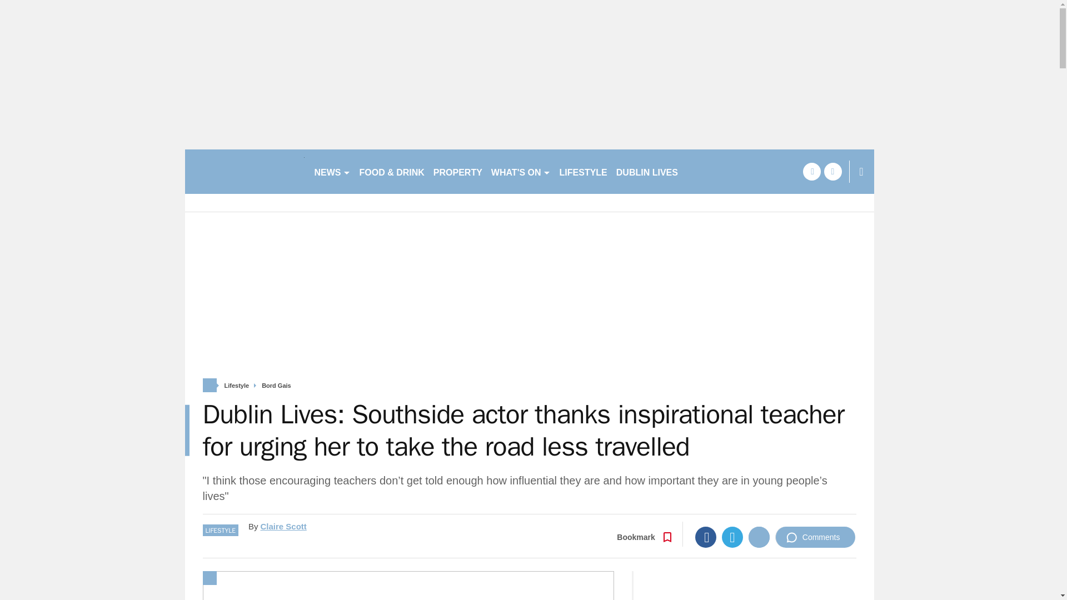 This screenshot has width=1067, height=600. What do you see at coordinates (332, 171) in the screenshot?
I see `NEWS` at bounding box center [332, 171].